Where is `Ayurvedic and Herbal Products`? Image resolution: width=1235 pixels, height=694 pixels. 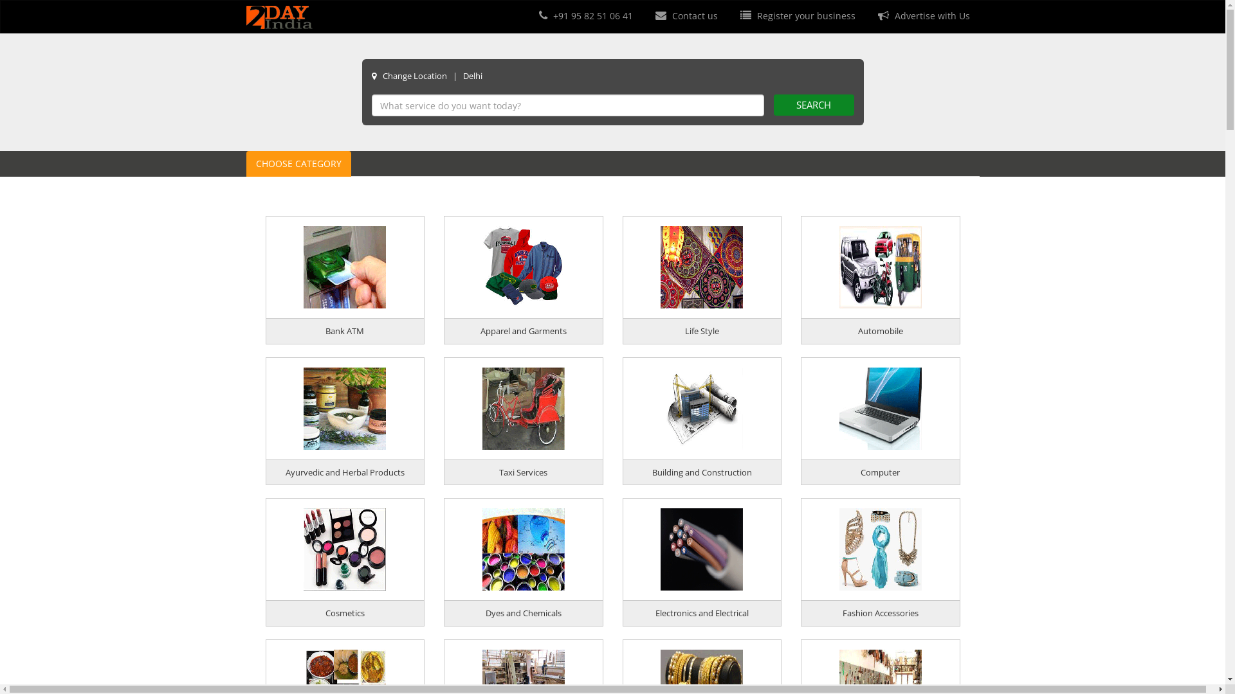 Ayurvedic and Herbal Products is located at coordinates (345, 472).